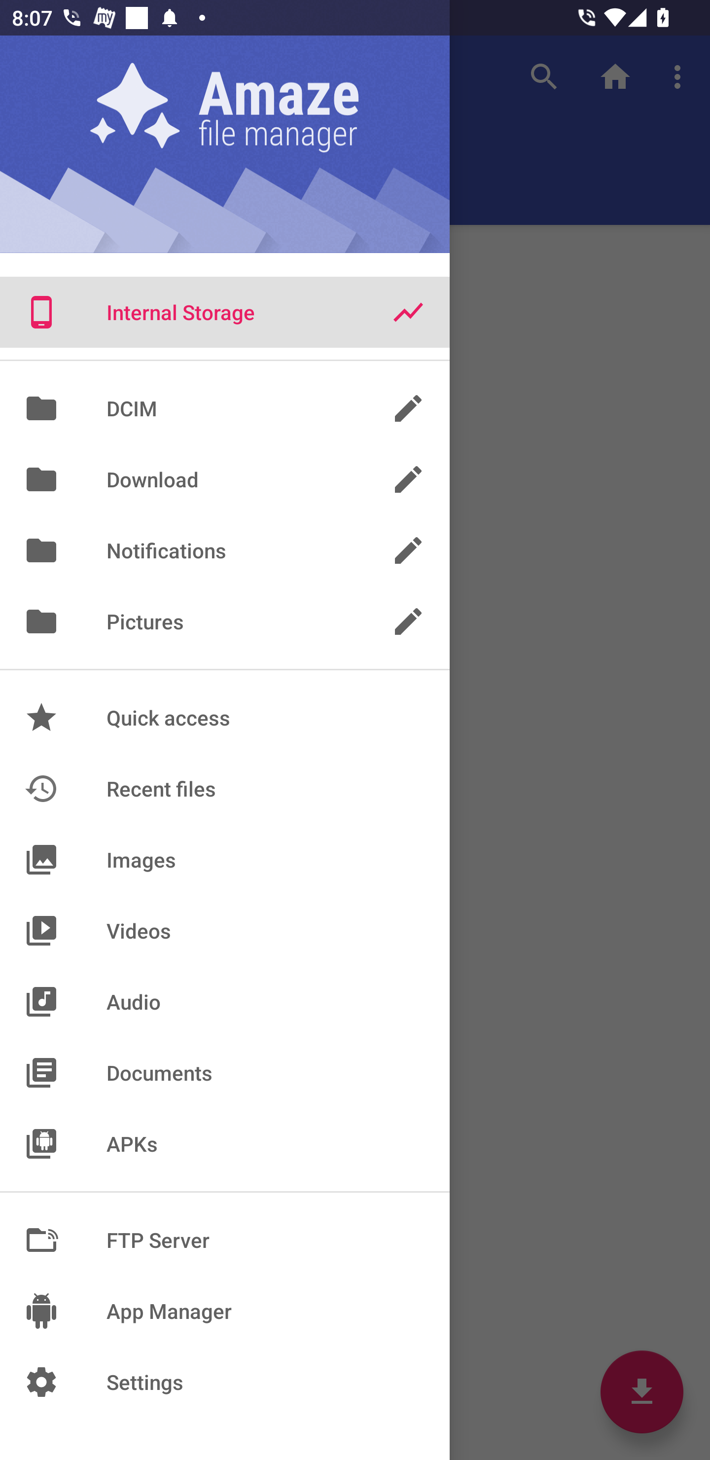 Image resolution: width=710 pixels, height=1460 pixels. What do you see at coordinates (225, 407) in the screenshot?
I see `DCIM` at bounding box center [225, 407].